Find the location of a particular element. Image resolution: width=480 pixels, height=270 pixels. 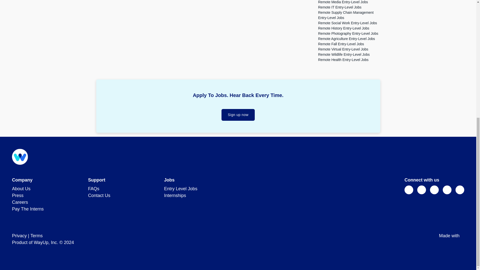

Remote Fall Entry-Level Jobs is located at coordinates (341, 44).